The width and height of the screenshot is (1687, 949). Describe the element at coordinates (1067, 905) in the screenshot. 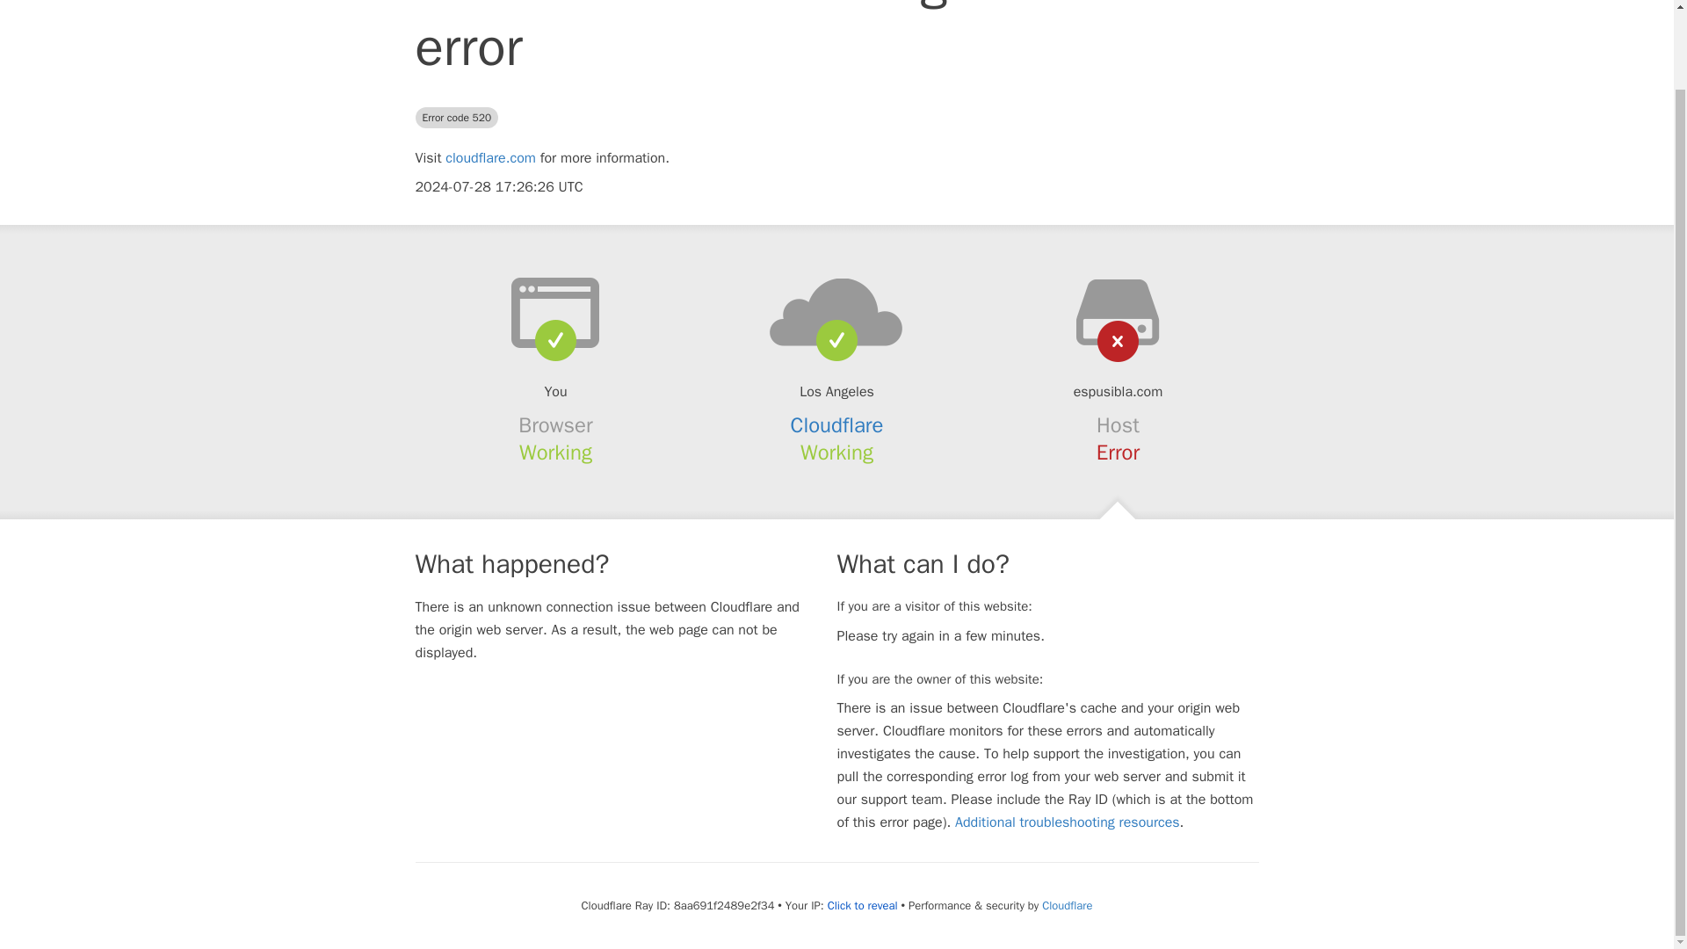

I see `Cloudflare` at that location.